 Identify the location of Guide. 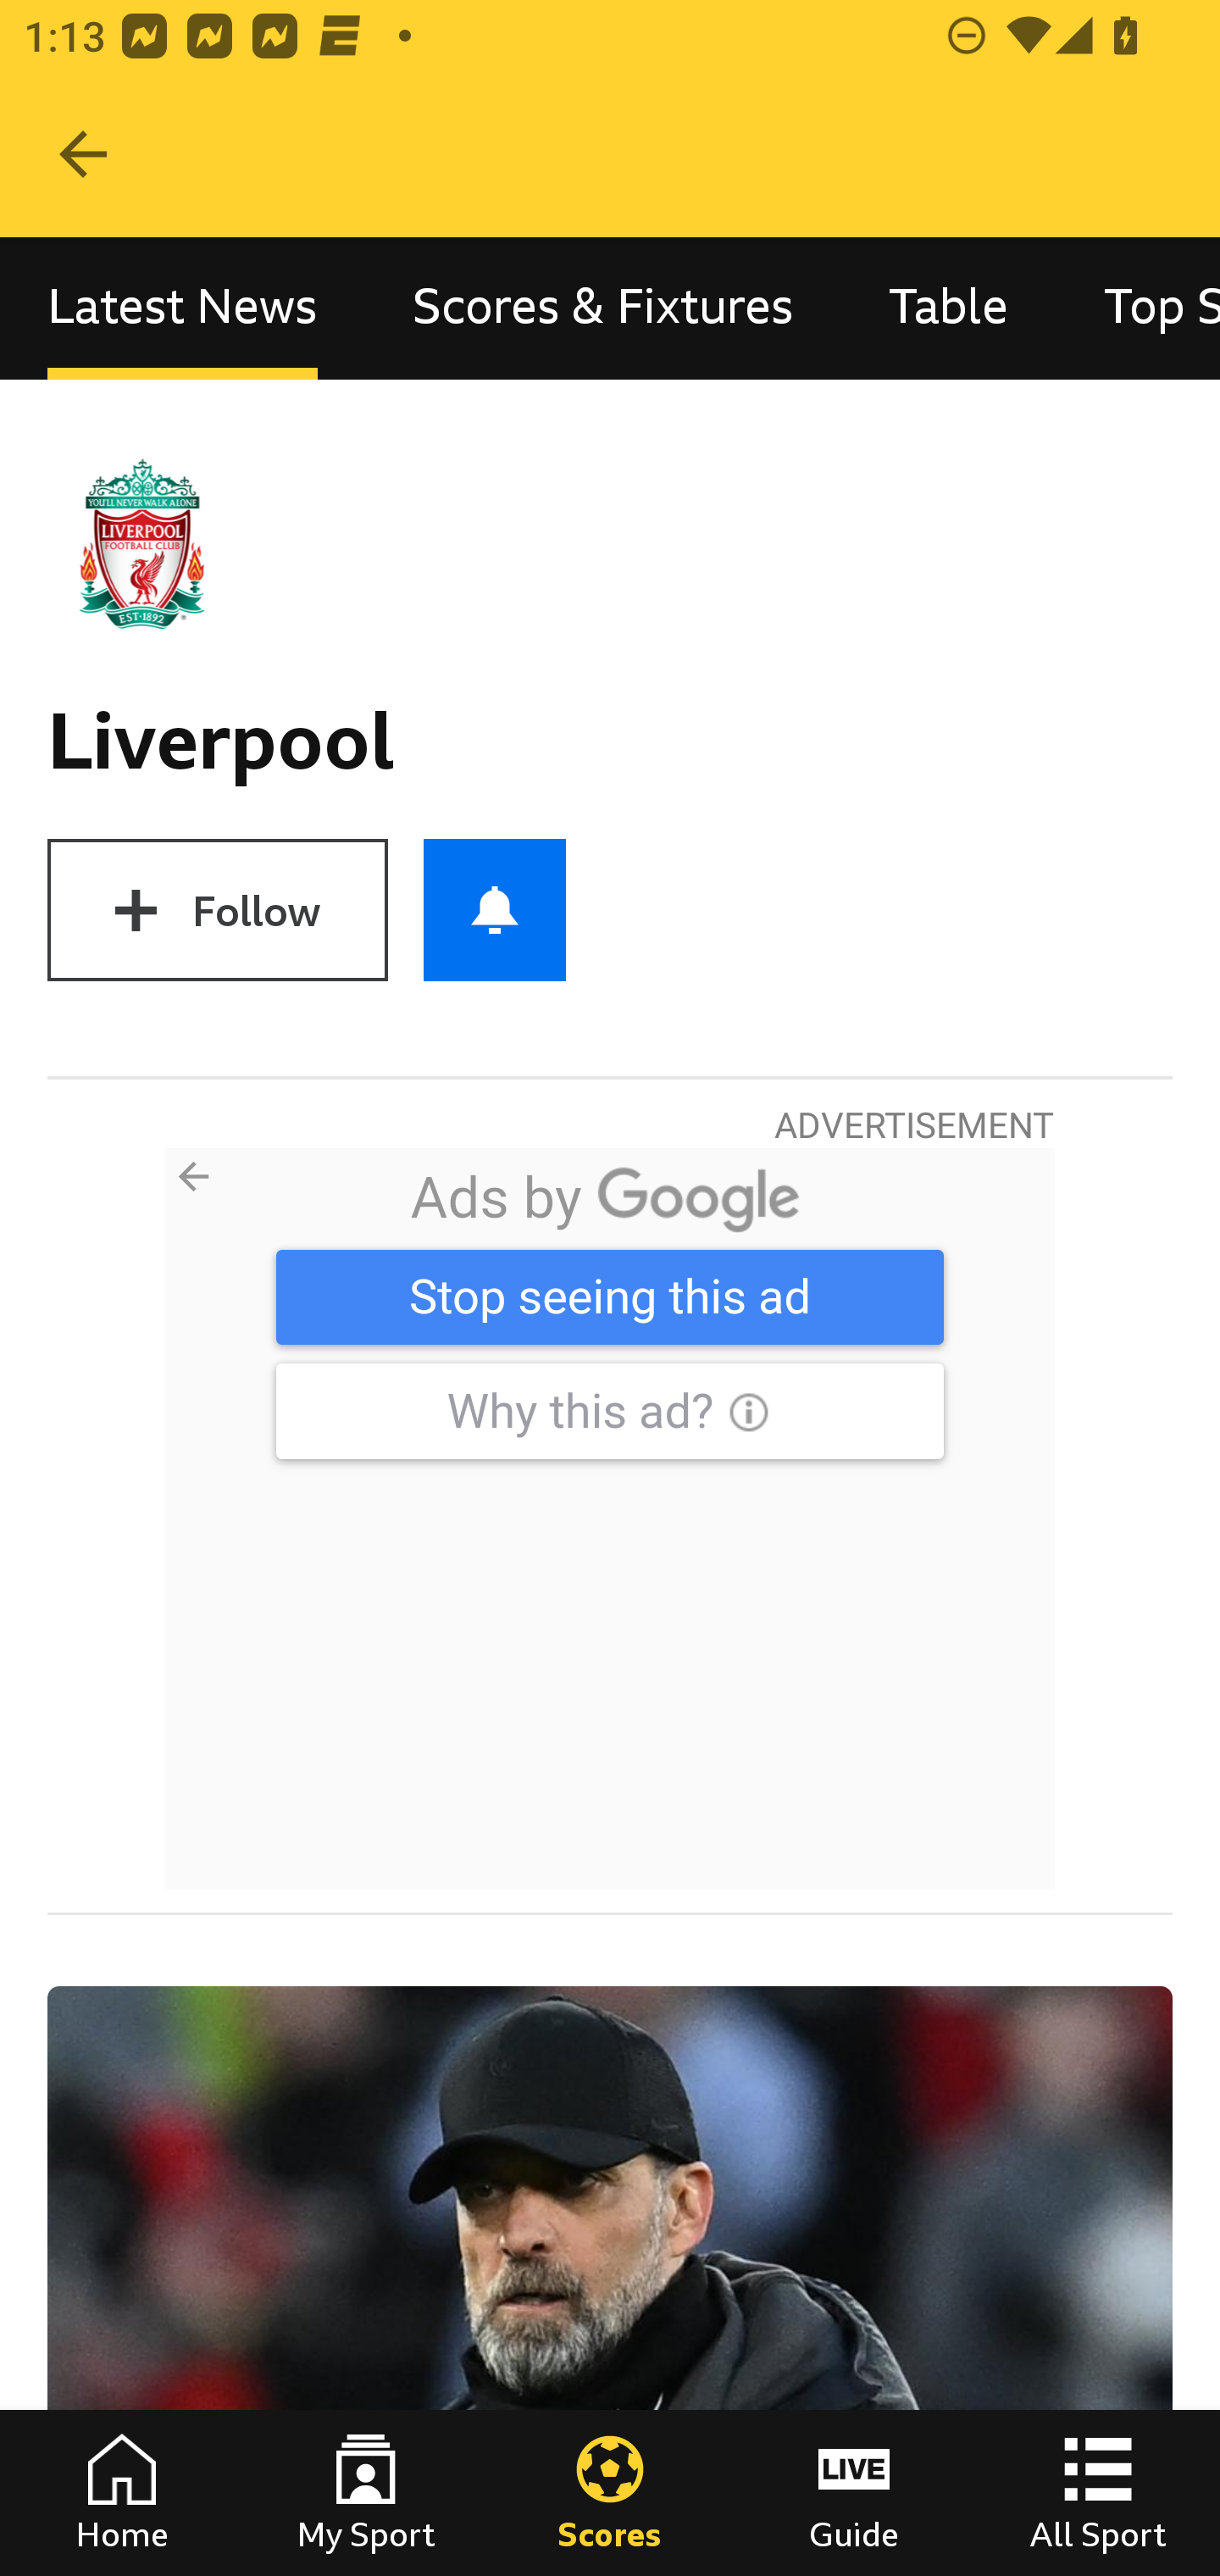
(854, 2493).